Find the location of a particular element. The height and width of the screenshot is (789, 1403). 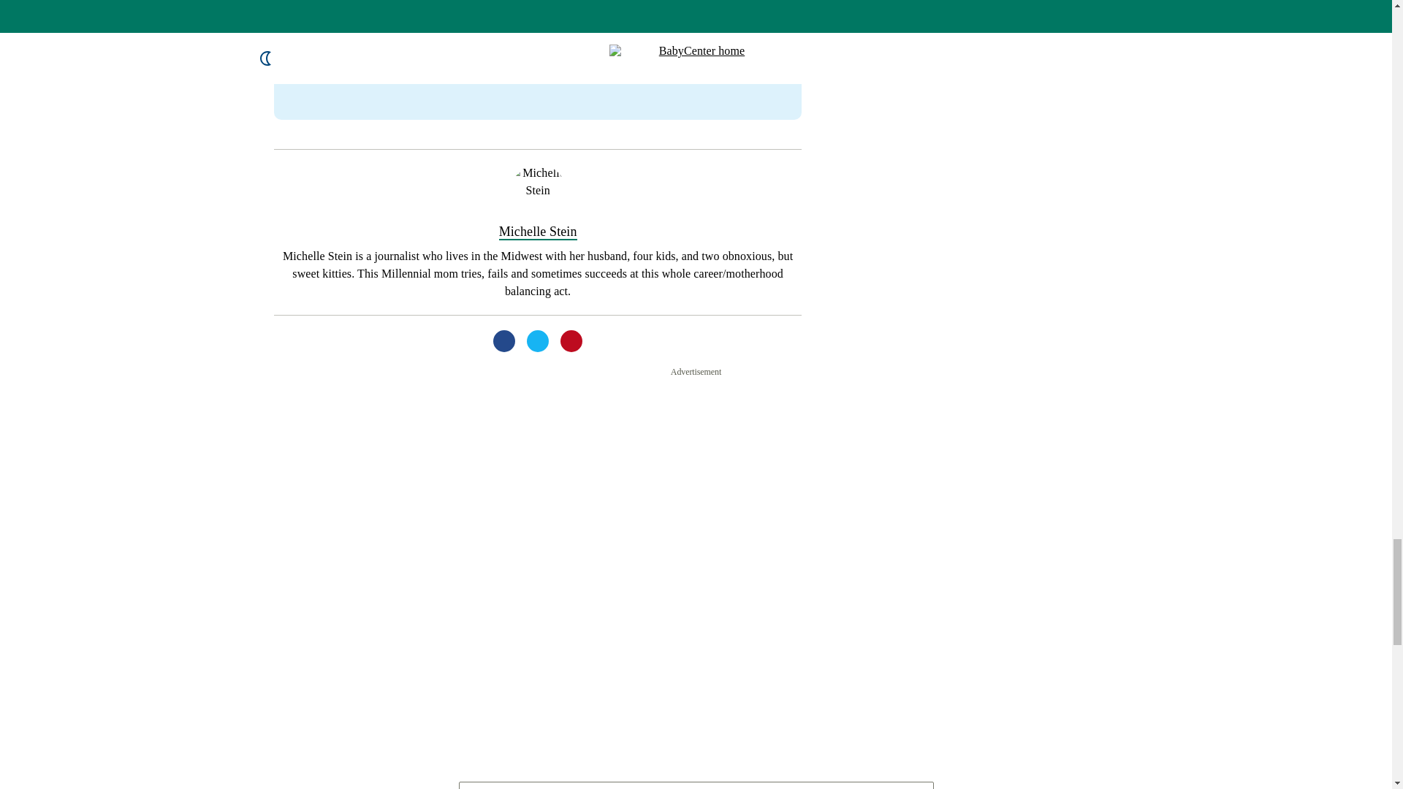

Facebook is located at coordinates (504, 37).